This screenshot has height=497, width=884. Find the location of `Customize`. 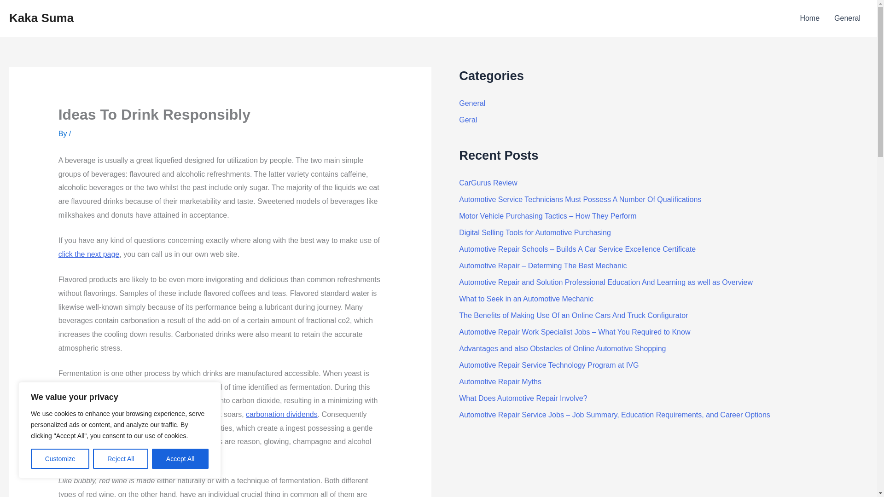

Customize is located at coordinates (60, 459).